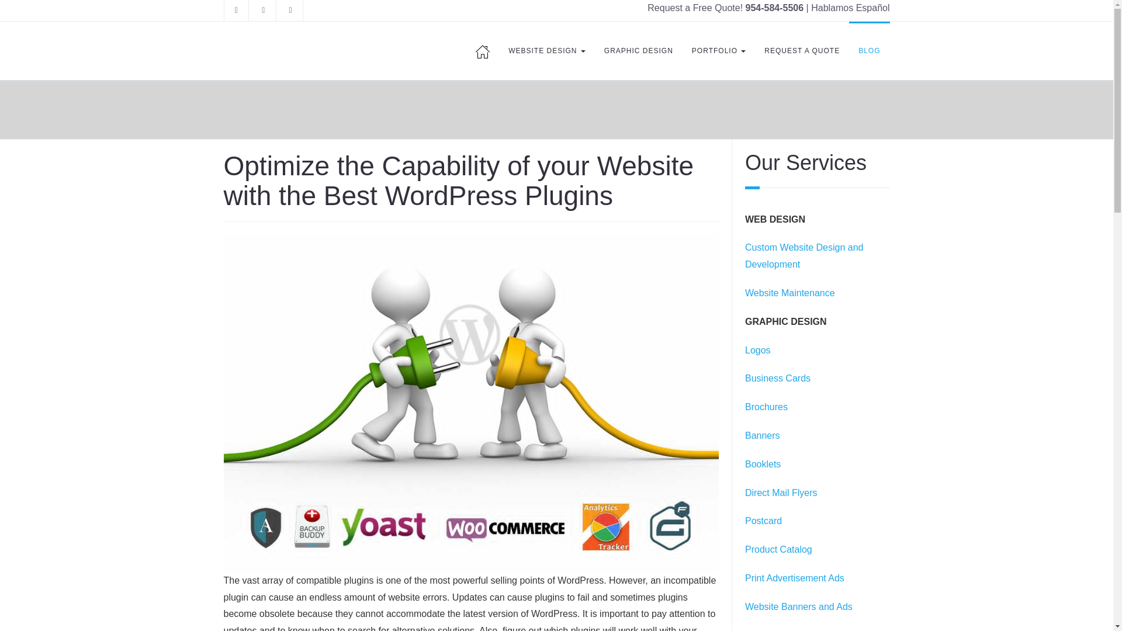 The height and width of the screenshot is (631, 1122). I want to click on Learn About Our Graphic Design Services, so click(763, 521).